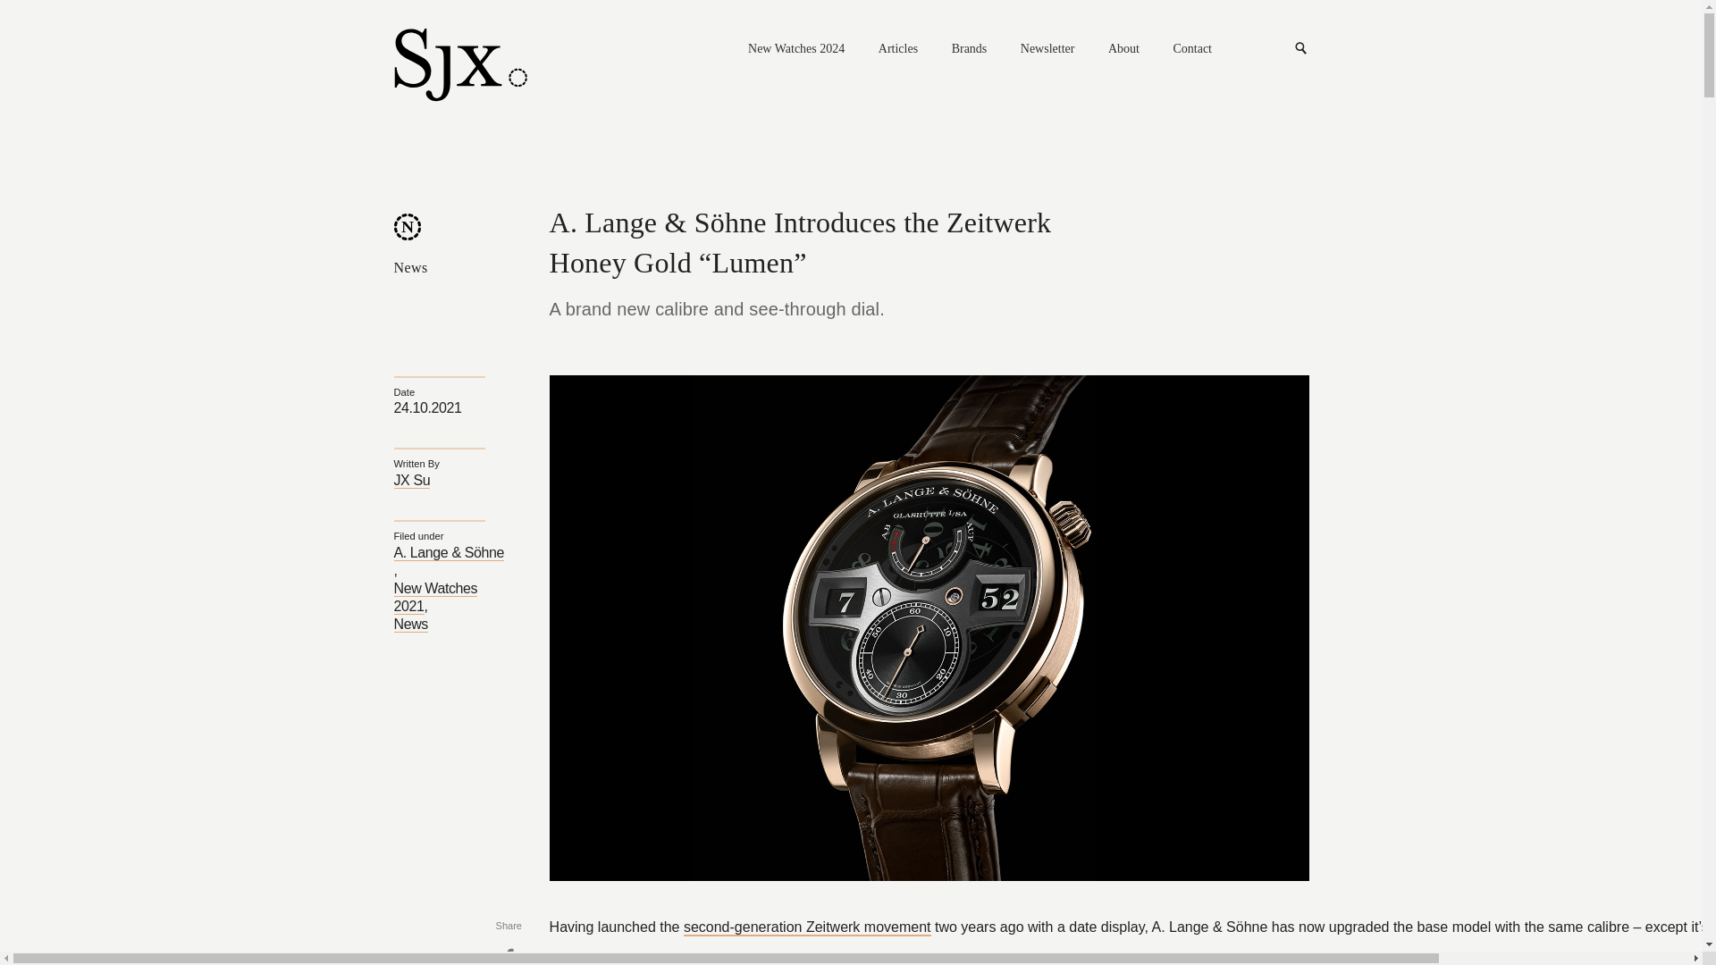 Image resolution: width=1716 pixels, height=965 pixels. Describe the element at coordinates (1301, 48) in the screenshot. I see `Search` at that location.